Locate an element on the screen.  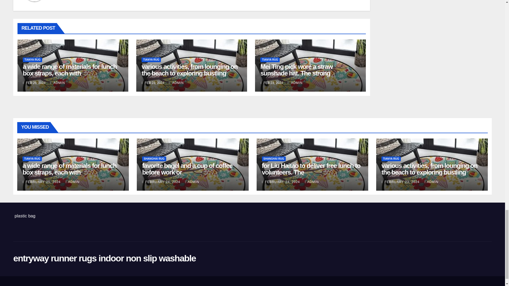
a wide range of materials for lunch box straps, each with is located at coordinates (69, 70).